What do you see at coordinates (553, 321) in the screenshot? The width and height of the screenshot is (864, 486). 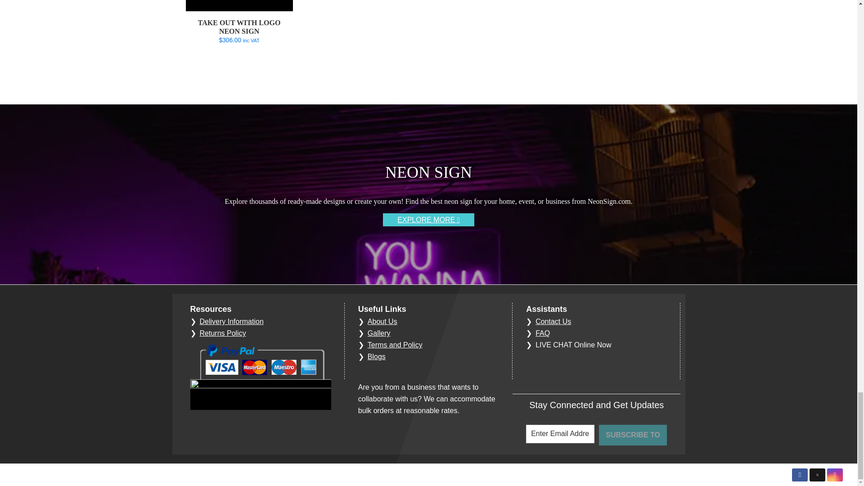 I see `Contact Us` at bounding box center [553, 321].